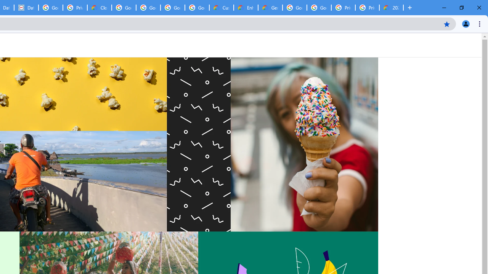 Image resolution: width=488 pixels, height=274 pixels. I want to click on Data Privacy Framework, so click(26, 8).